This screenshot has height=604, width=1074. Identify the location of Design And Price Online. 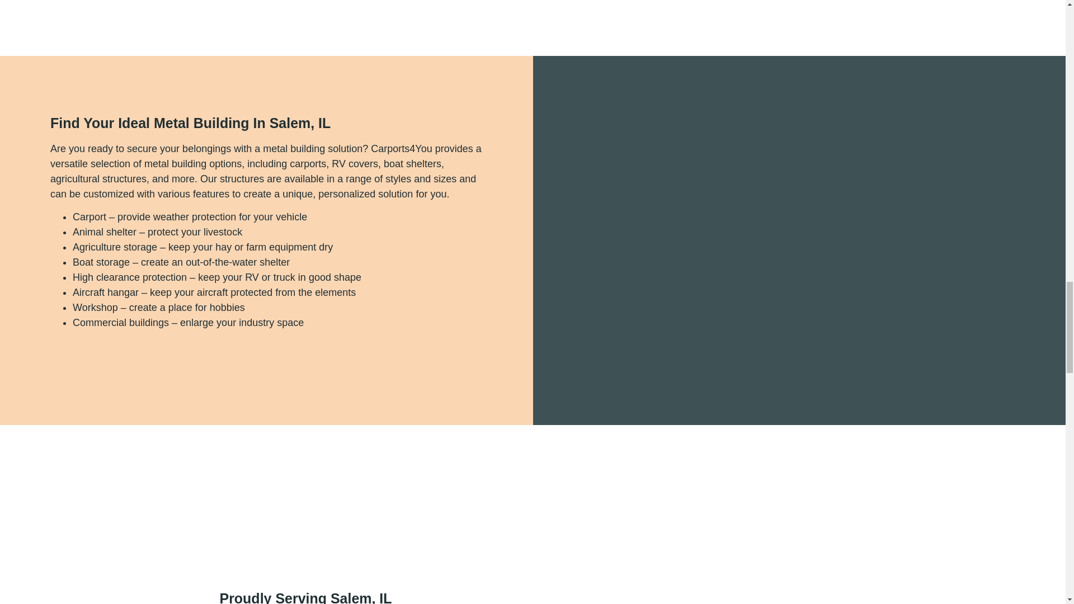
(119, 353).